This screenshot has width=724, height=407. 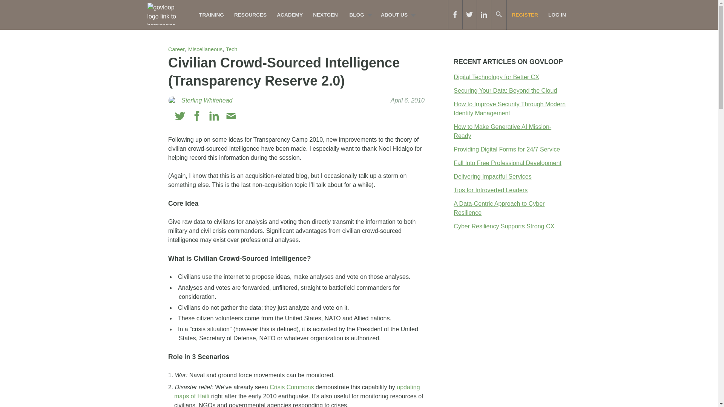 I want to click on Email, so click(x=231, y=116).